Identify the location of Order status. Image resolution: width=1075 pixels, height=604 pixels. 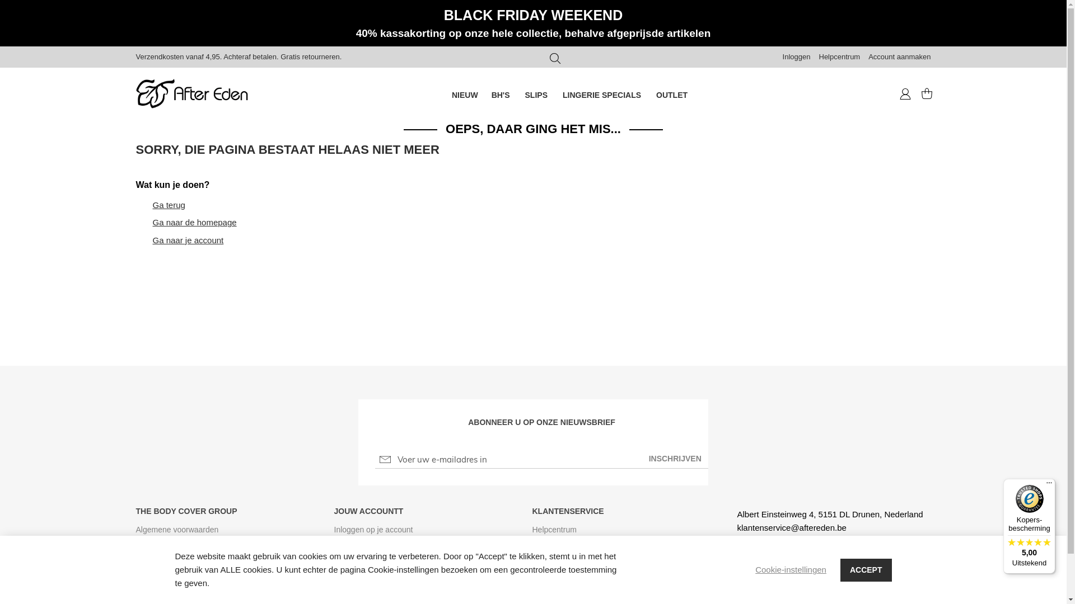
(355, 545).